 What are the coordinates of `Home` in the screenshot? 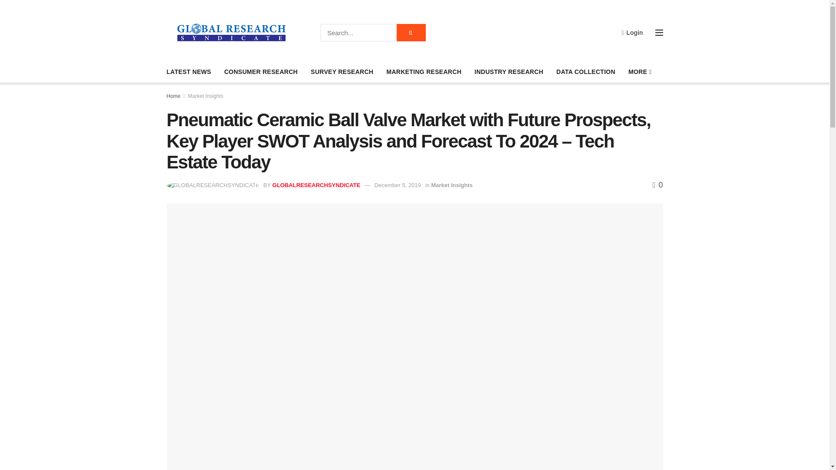 It's located at (173, 96).